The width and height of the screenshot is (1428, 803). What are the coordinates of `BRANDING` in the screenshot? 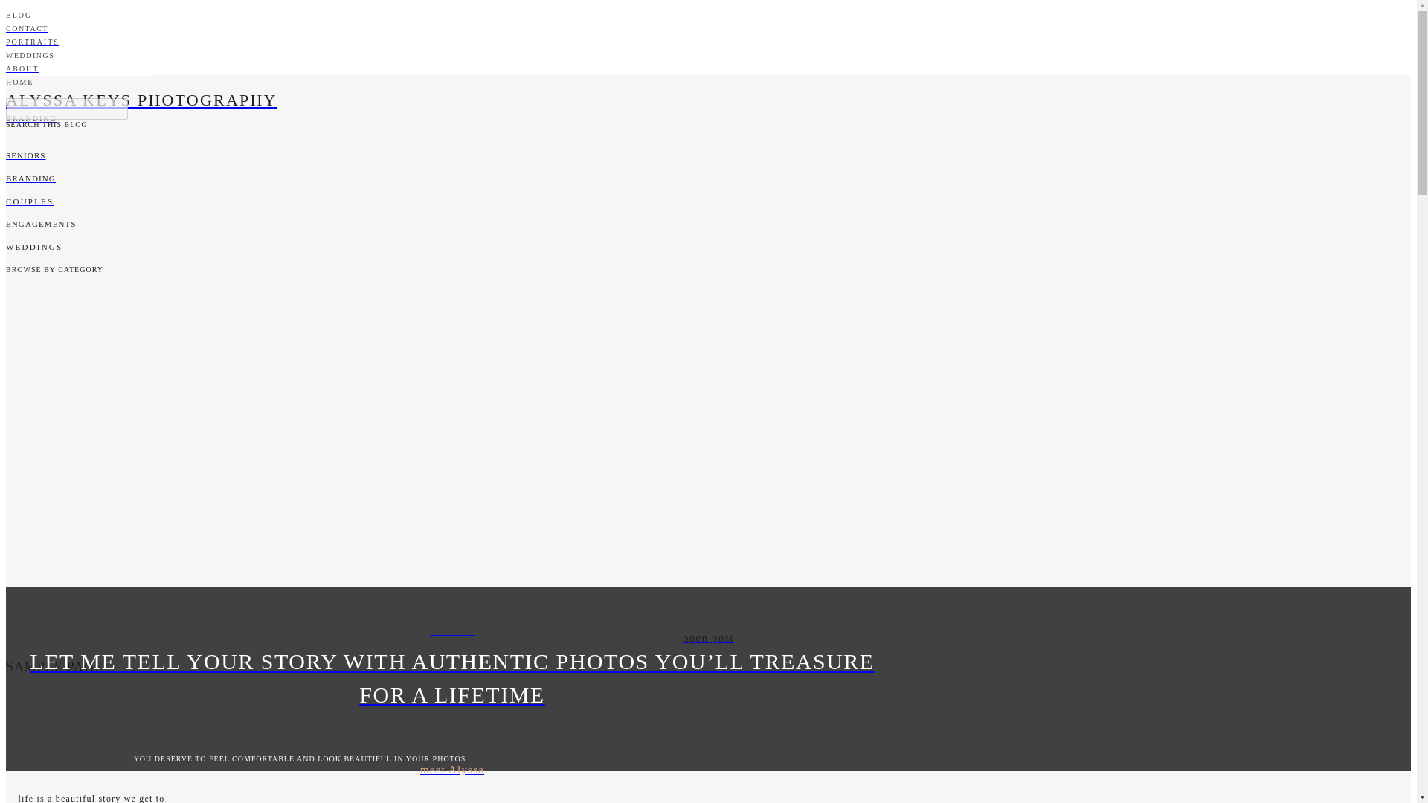 It's located at (451, 178).